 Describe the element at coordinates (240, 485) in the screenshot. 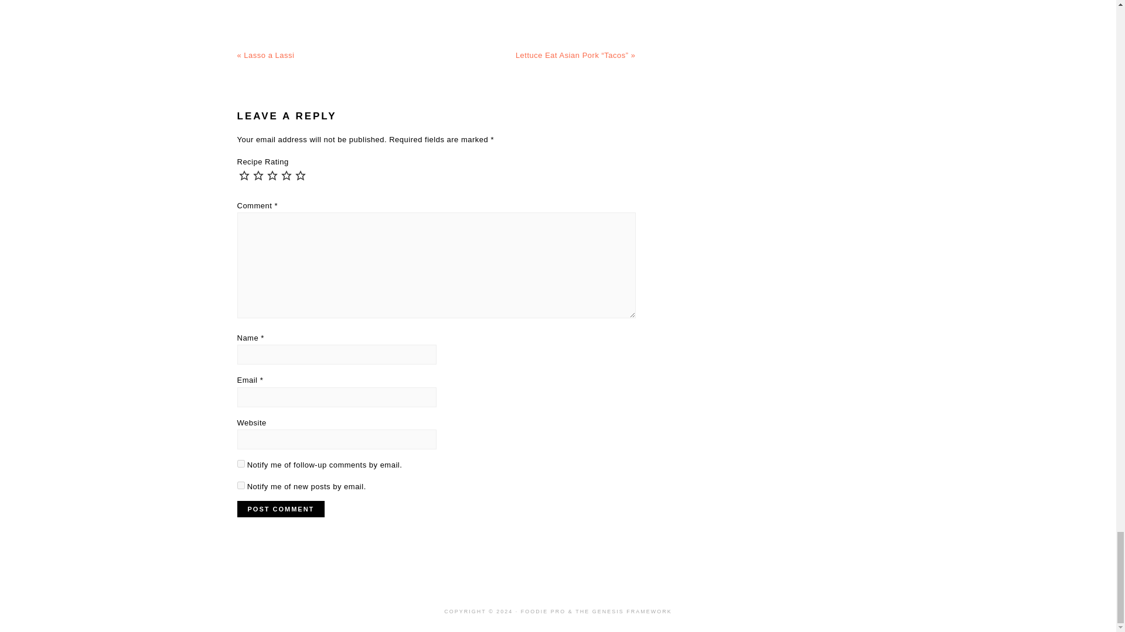

I see `subscribe` at that location.